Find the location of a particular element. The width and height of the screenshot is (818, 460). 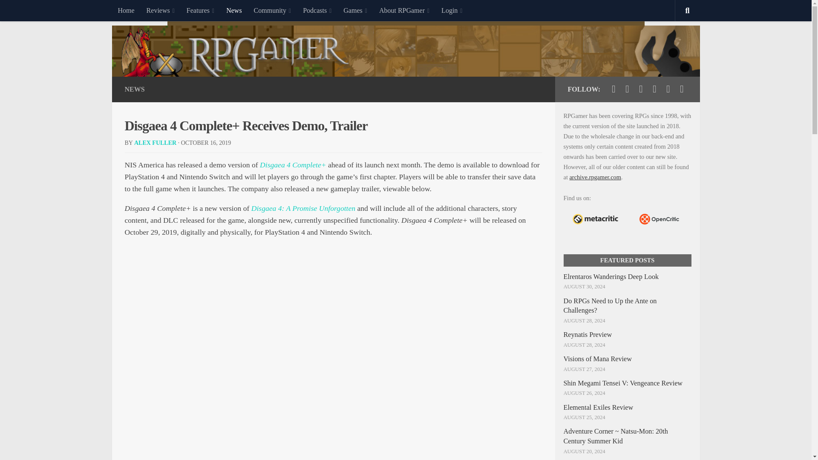

Follow us on Rss is located at coordinates (682, 89).